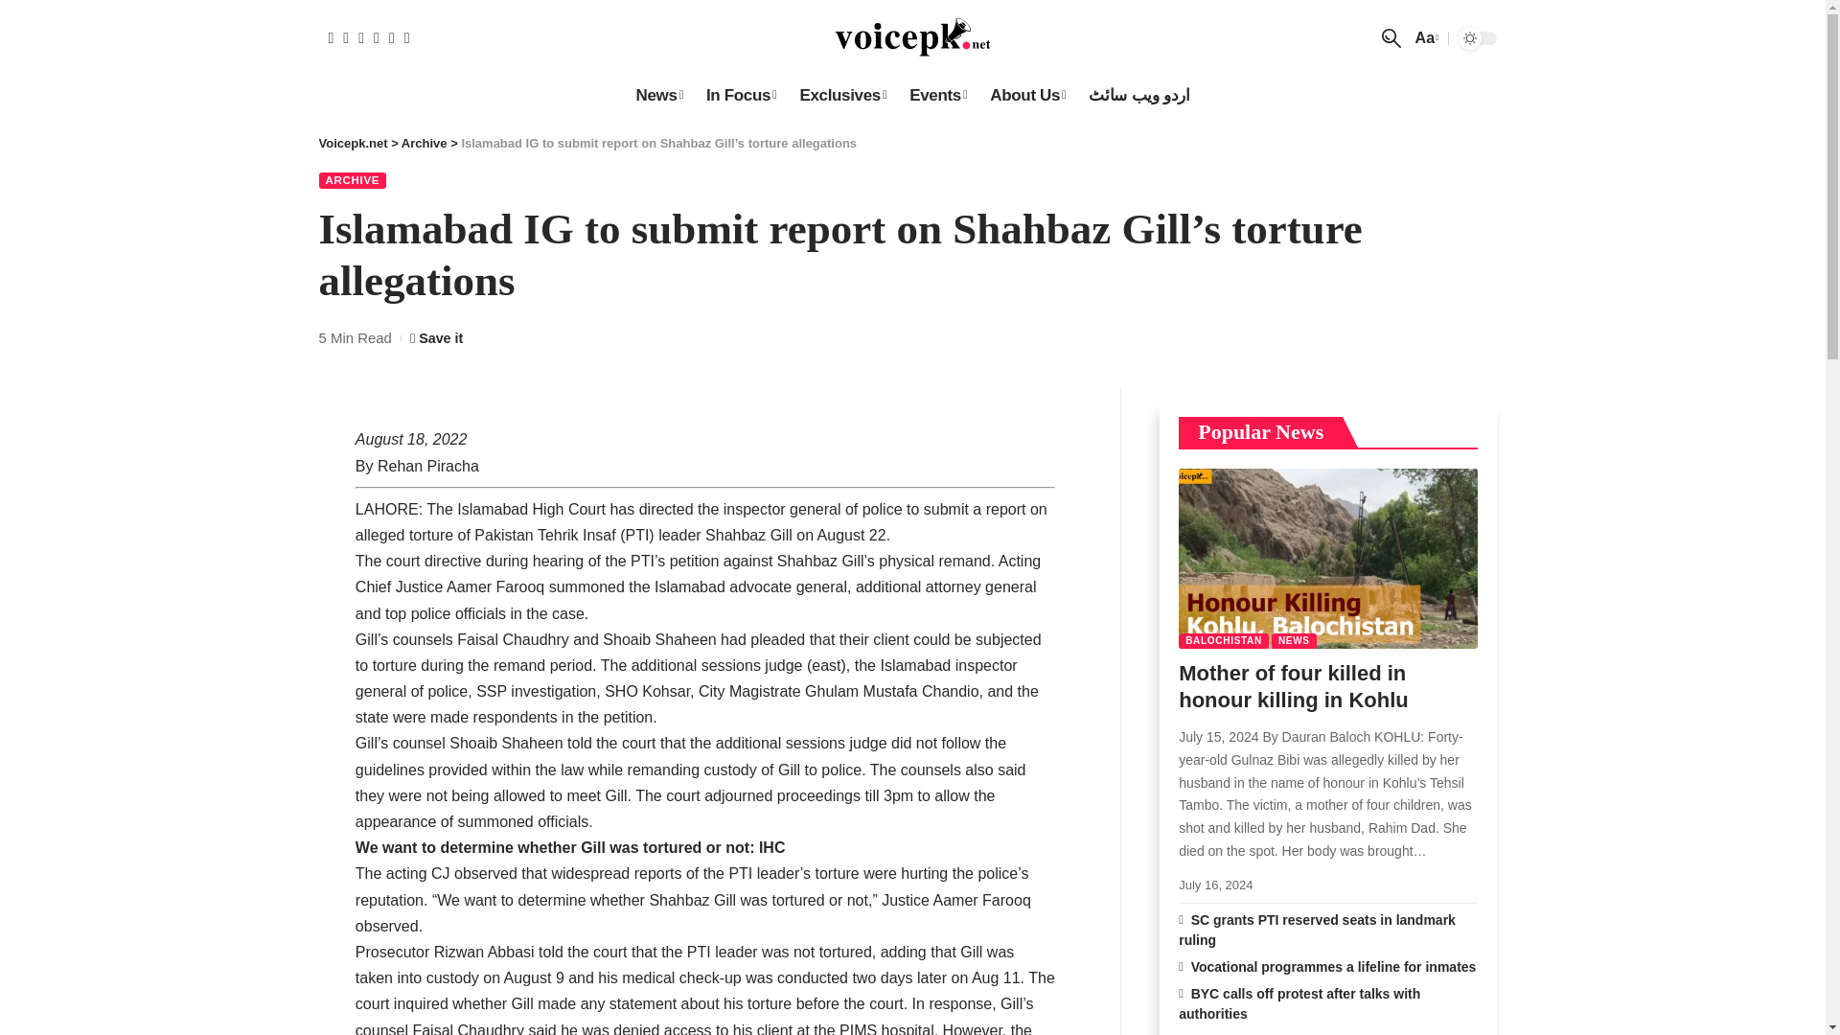 The width and height of the screenshot is (1840, 1035). Describe the element at coordinates (841, 95) in the screenshot. I see `Exclusives` at that location.